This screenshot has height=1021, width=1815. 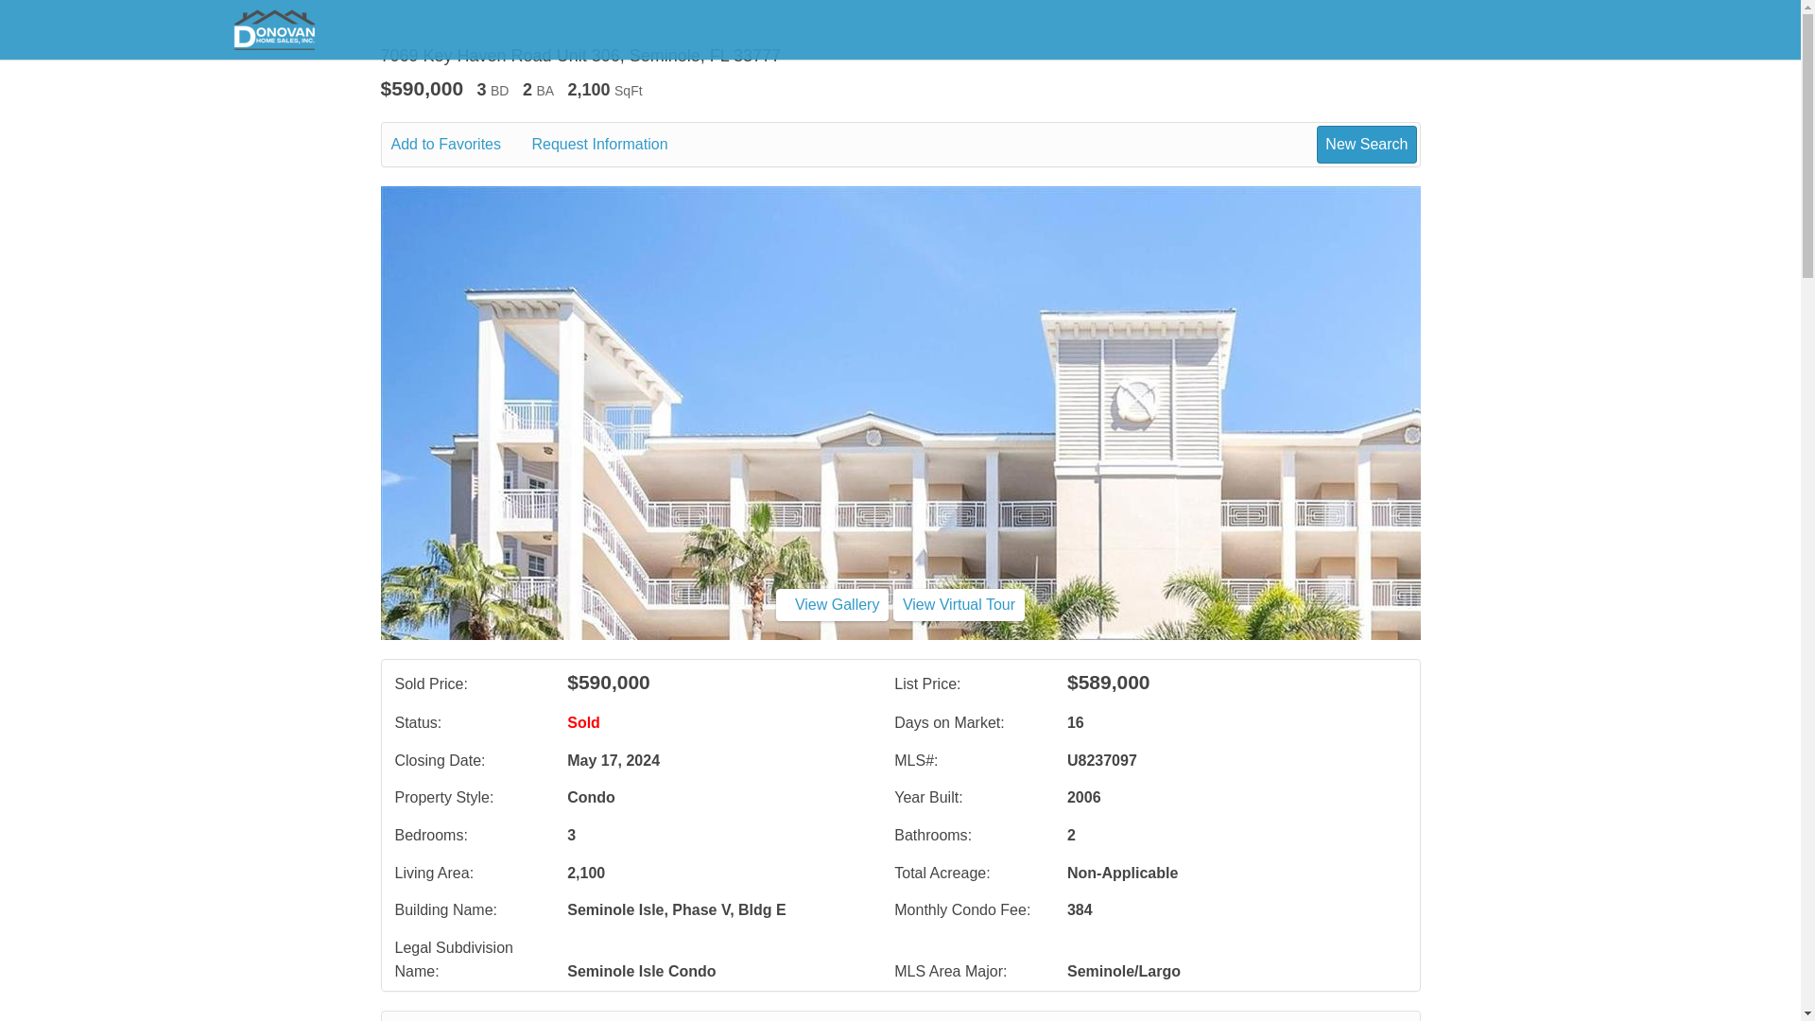 What do you see at coordinates (726, 1019) in the screenshot?
I see `Share` at bounding box center [726, 1019].